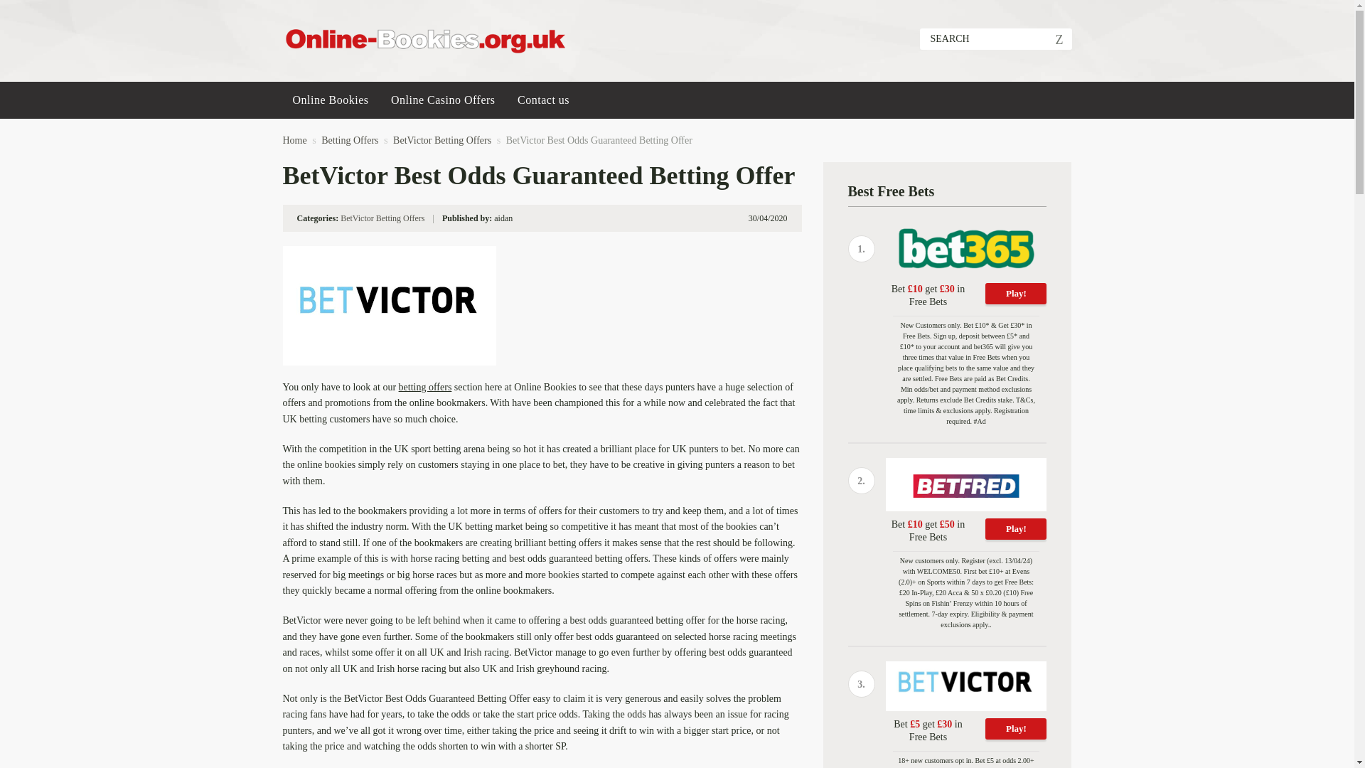 The width and height of the screenshot is (1365, 768). Describe the element at coordinates (1016, 293) in the screenshot. I see `Play!` at that location.